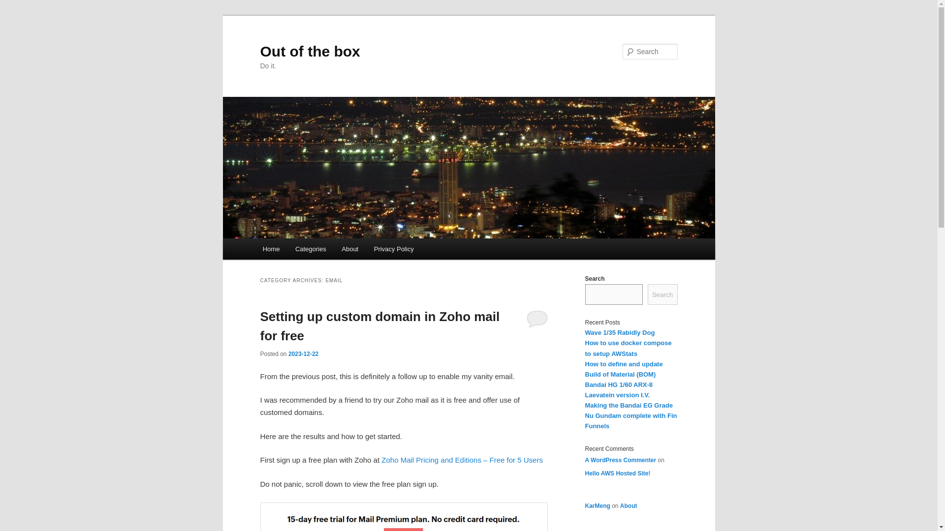 The image size is (945, 531). I want to click on 17:08, so click(303, 354).